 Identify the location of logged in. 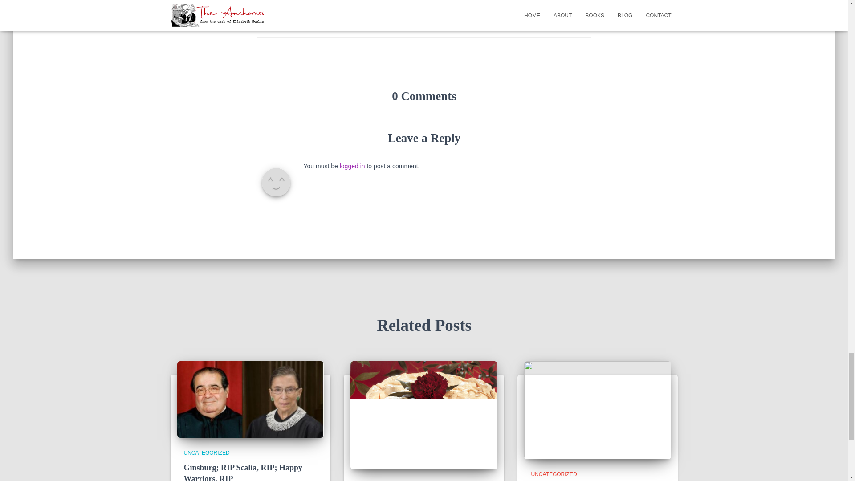
(352, 166).